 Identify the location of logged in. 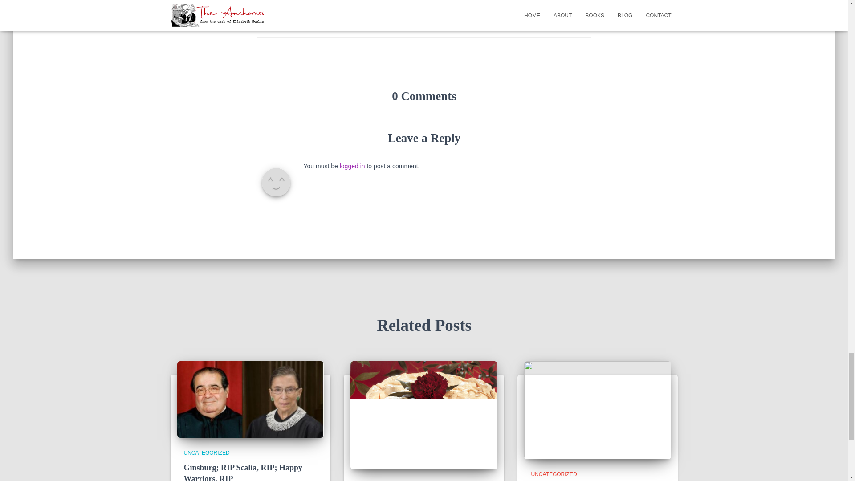
(352, 166).